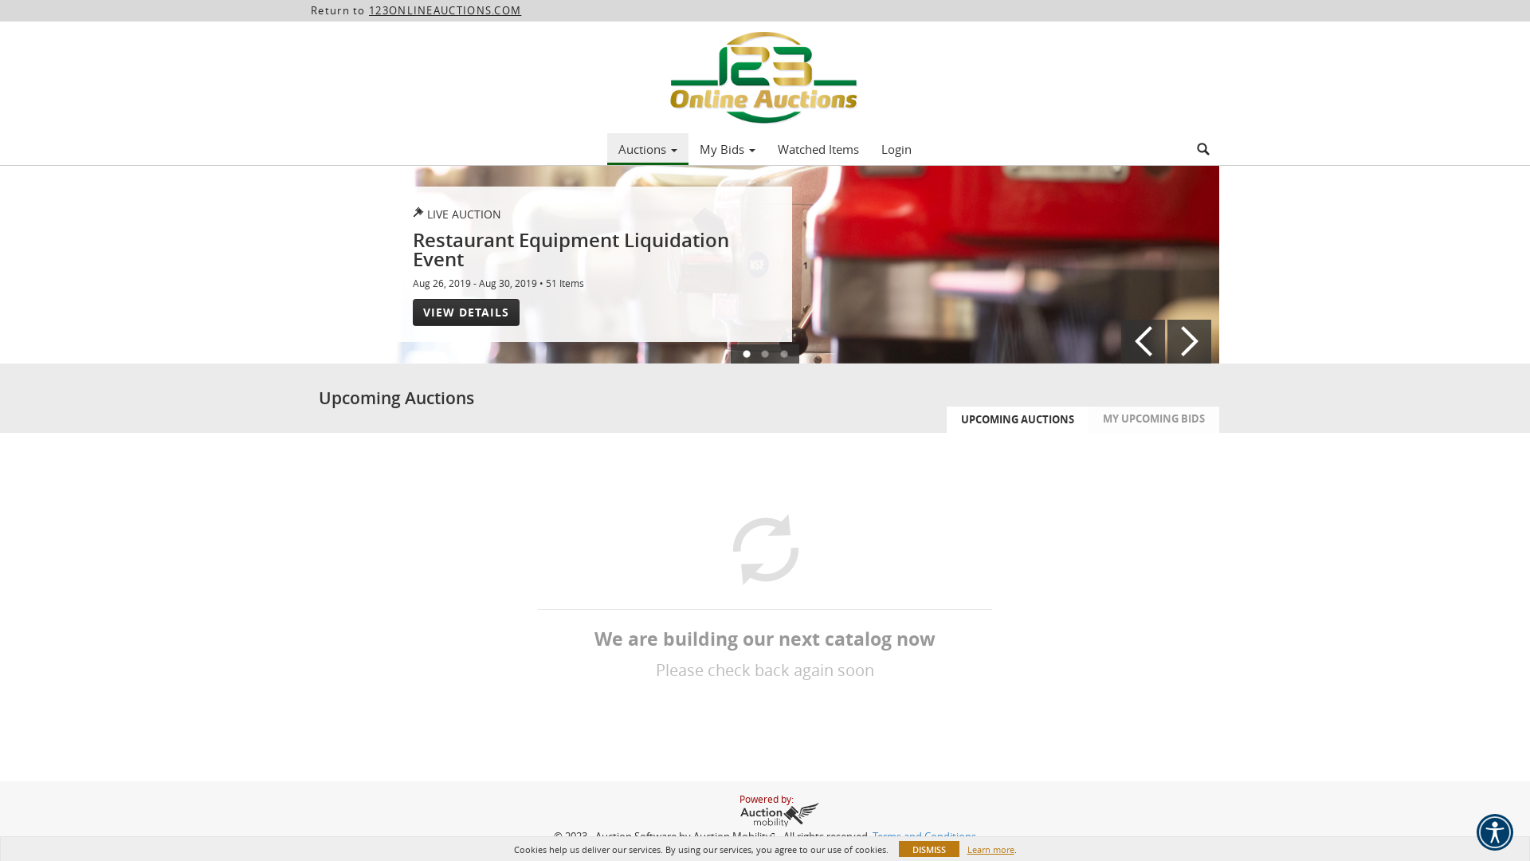 The width and height of the screenshot is (1530, 861). What do you see at coordinates (818, 149) in the screenshot?
I see `Watched Items` at bounding box center [818, 149].